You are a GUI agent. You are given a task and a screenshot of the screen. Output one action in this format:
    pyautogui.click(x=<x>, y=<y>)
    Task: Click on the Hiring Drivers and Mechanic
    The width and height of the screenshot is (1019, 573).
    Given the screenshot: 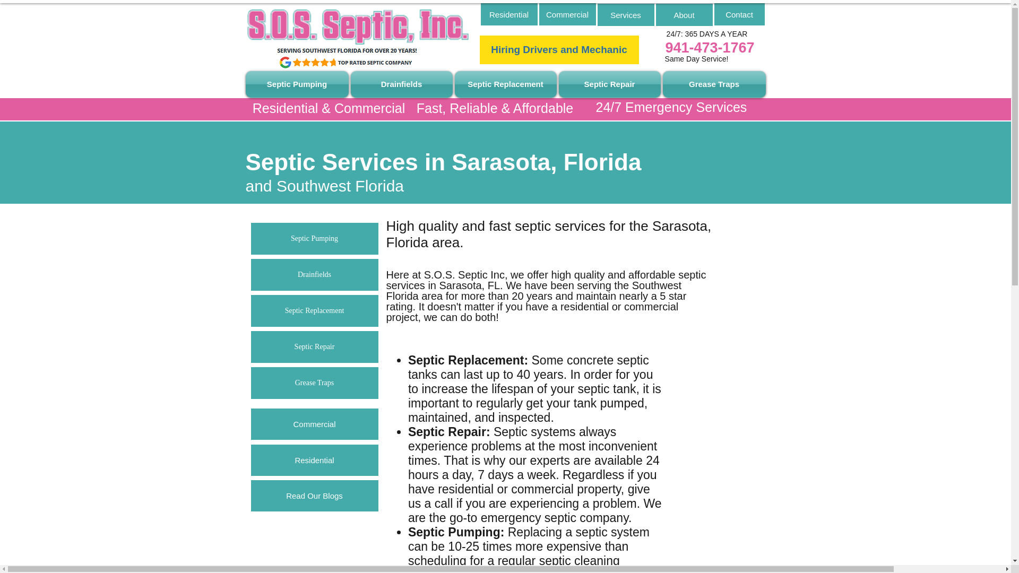 What is the action you would take?
    pyautogui.click(x=559, y=49)
    